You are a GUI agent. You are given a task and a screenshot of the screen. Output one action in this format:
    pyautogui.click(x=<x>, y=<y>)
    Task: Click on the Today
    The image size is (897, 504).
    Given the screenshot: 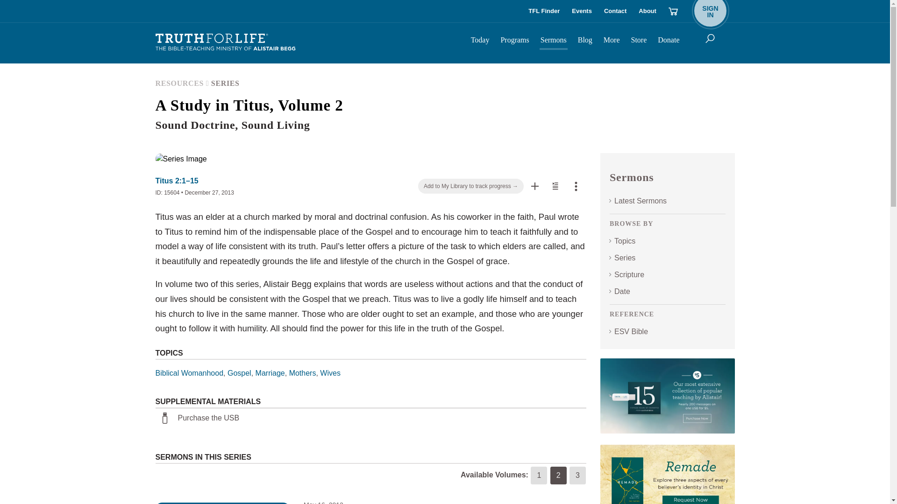 What is the action you would take?
    pyautogui.click(x=534, y=186)
    